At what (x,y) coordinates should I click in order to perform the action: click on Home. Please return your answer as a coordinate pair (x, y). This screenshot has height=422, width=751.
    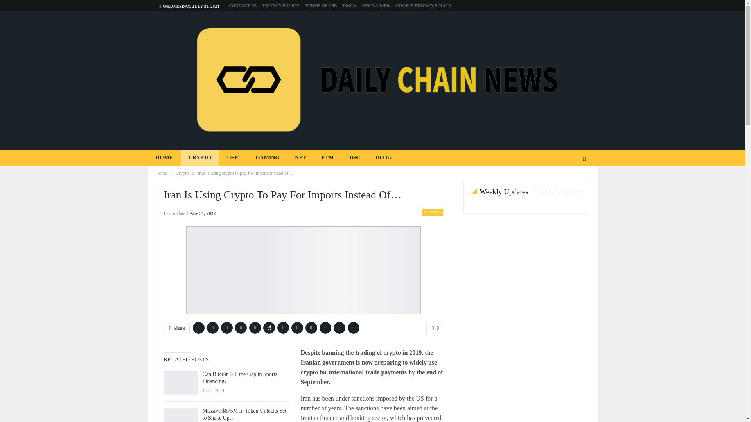
    Looking at the image, I should click on (161, 173).